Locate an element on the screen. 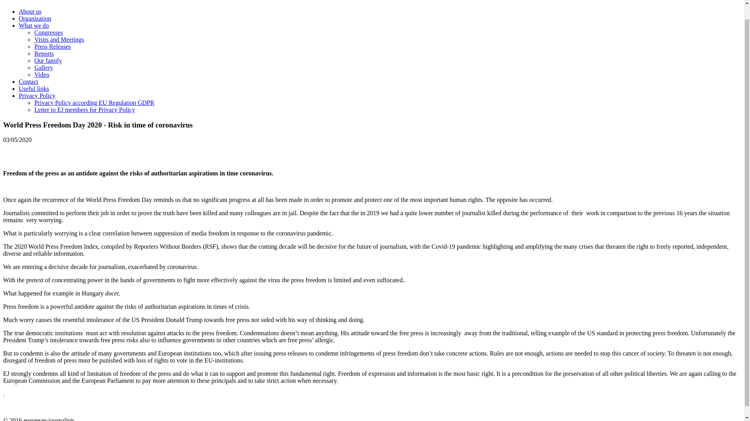 The width and height of the screenshot is (750, 421). Video is located at coordinates (42, 74).